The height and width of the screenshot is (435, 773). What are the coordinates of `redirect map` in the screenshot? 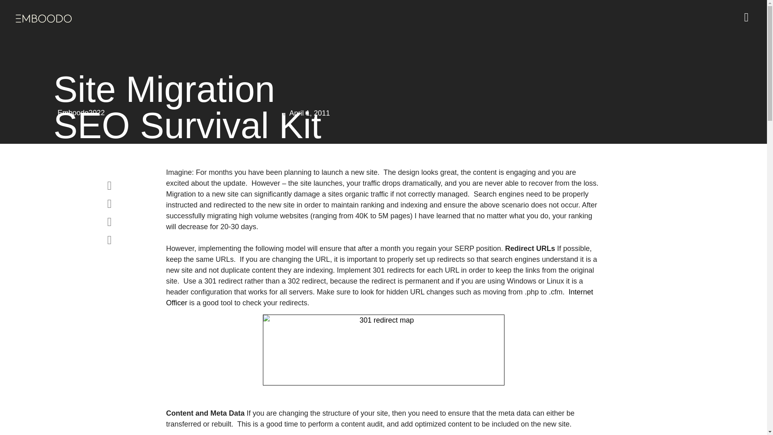 It's located at (383, 350).